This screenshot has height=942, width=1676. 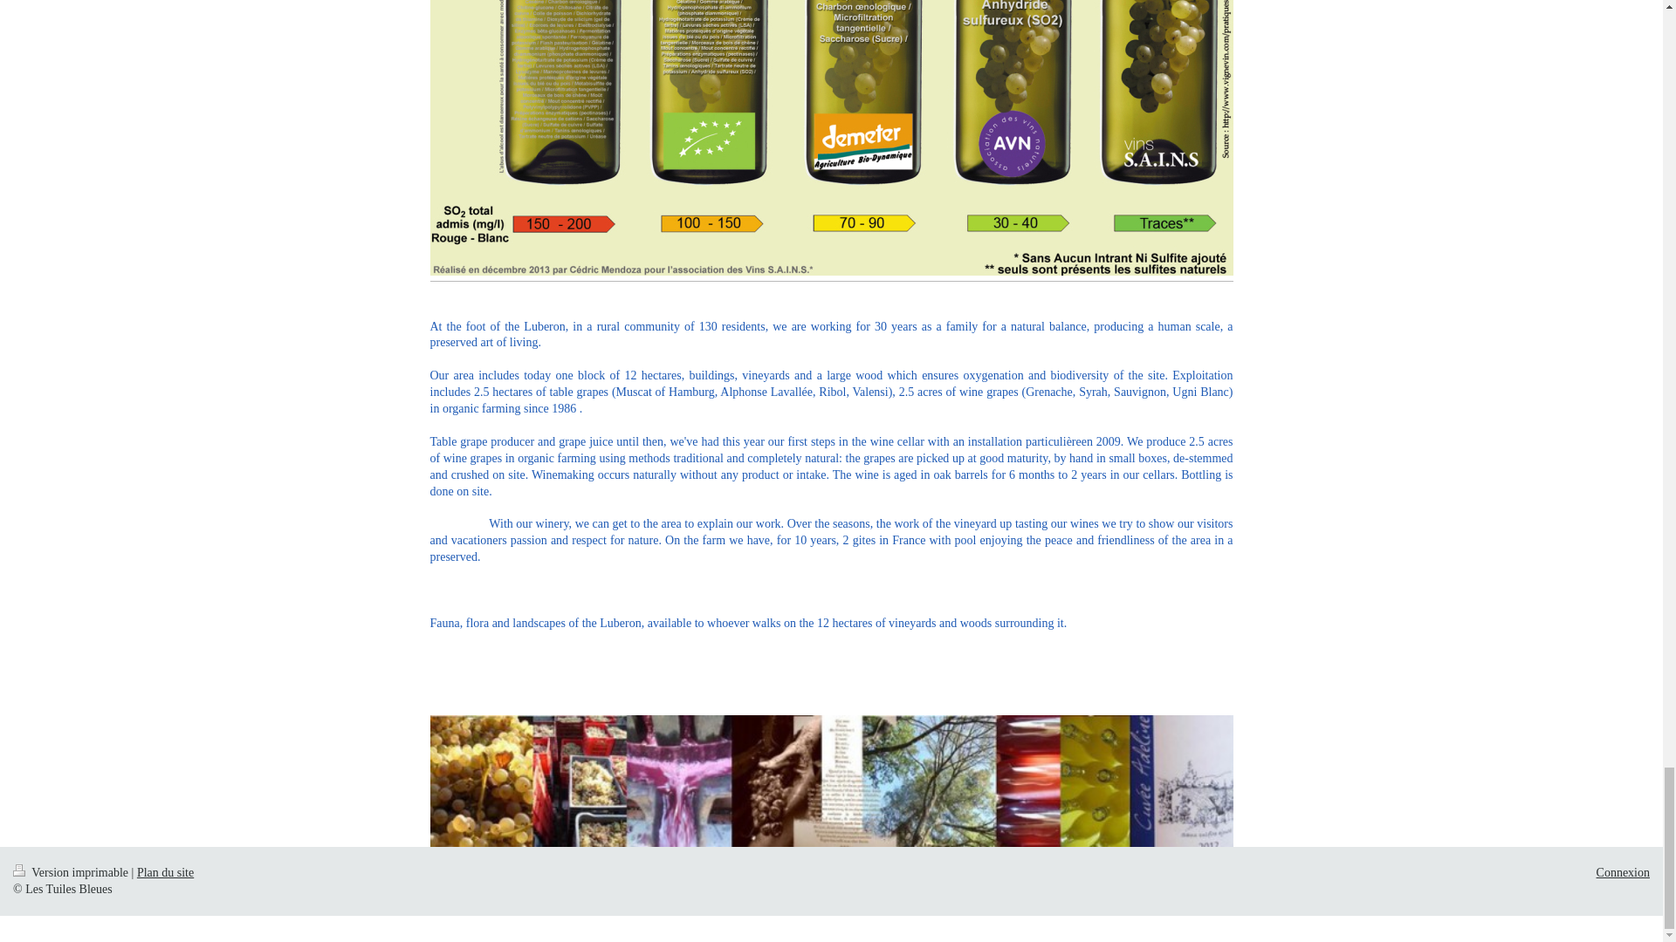 I want to click on Version imprimable, so click(x=72, y=872).